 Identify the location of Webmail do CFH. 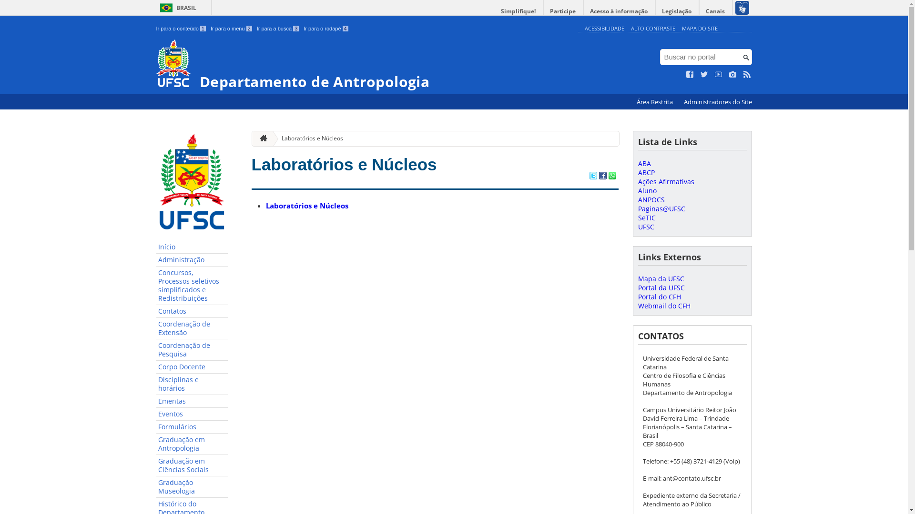
(664, 306).